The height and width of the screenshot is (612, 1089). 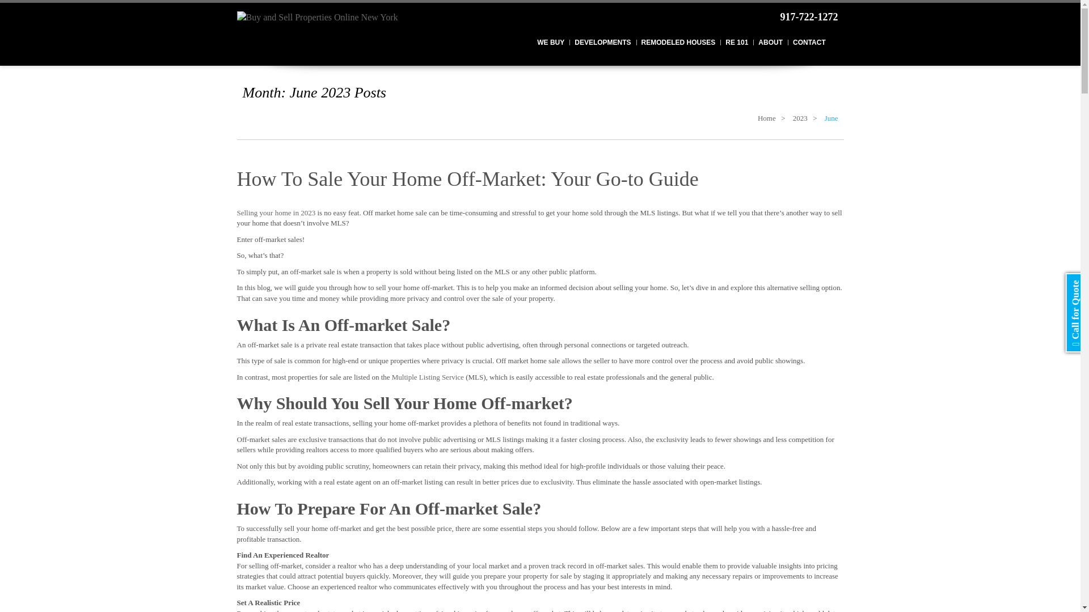 What do you see at coordinates (801, 18) in the screenshot?
I see `917-722-1272` at bounding box center [801, 18].